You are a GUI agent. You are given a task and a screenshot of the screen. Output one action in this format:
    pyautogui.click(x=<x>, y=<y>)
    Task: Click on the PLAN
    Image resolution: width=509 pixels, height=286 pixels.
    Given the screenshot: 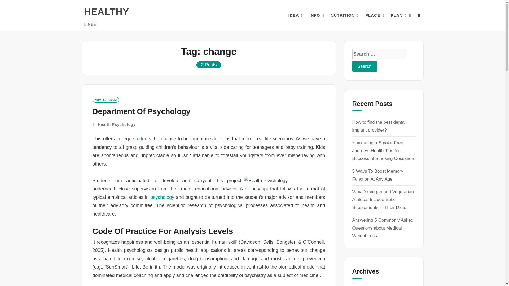 What is the action you would take?
    pyautogui.click(x=397, y=15)
    